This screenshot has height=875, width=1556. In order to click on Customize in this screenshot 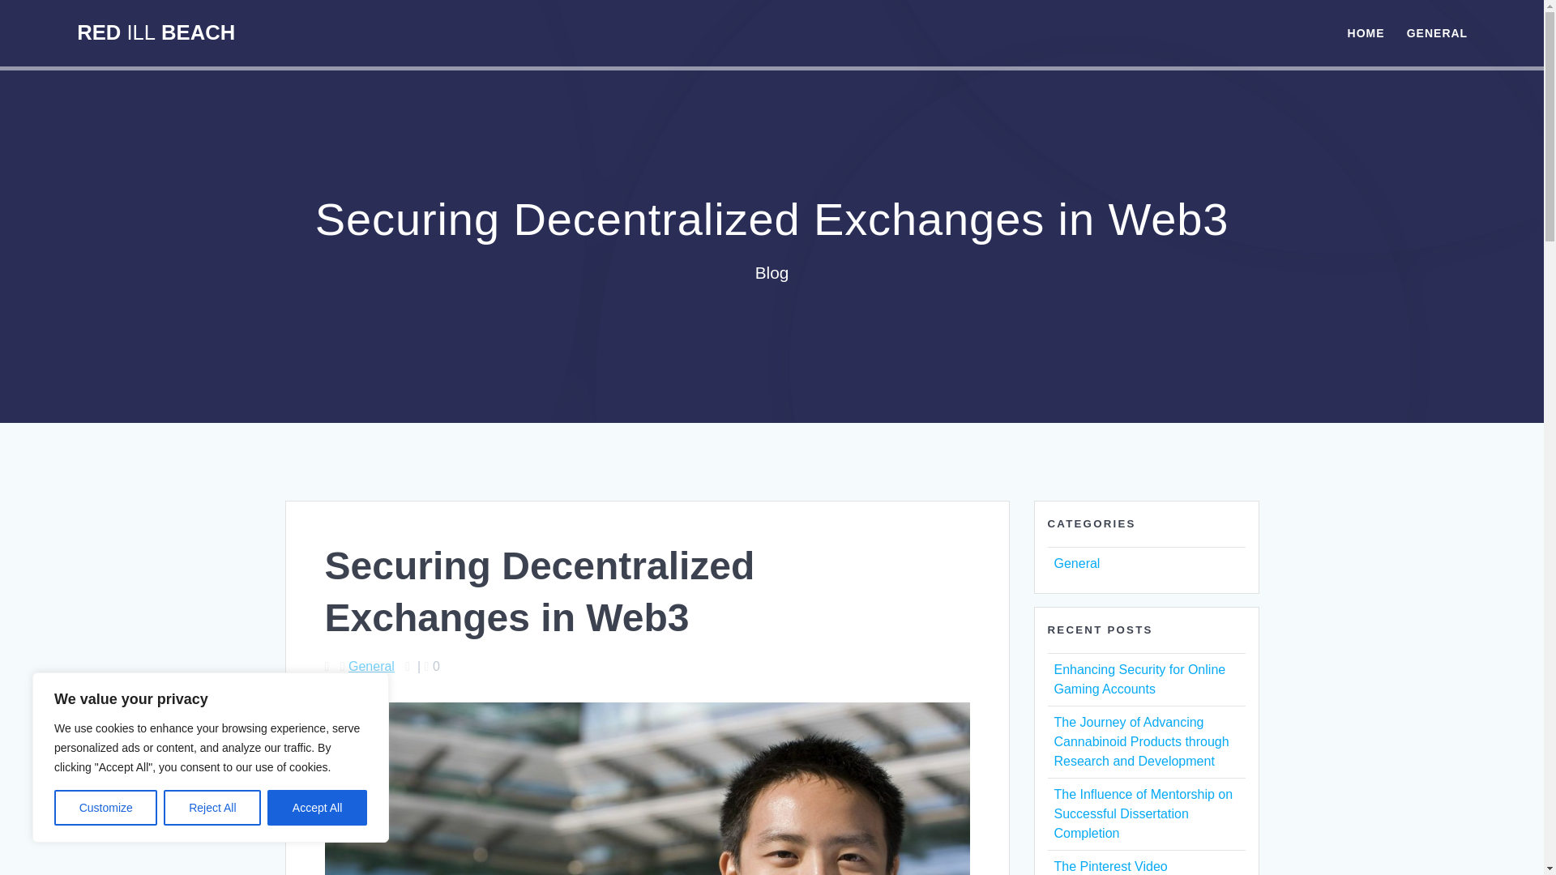, I will do `click(105, 808)`.